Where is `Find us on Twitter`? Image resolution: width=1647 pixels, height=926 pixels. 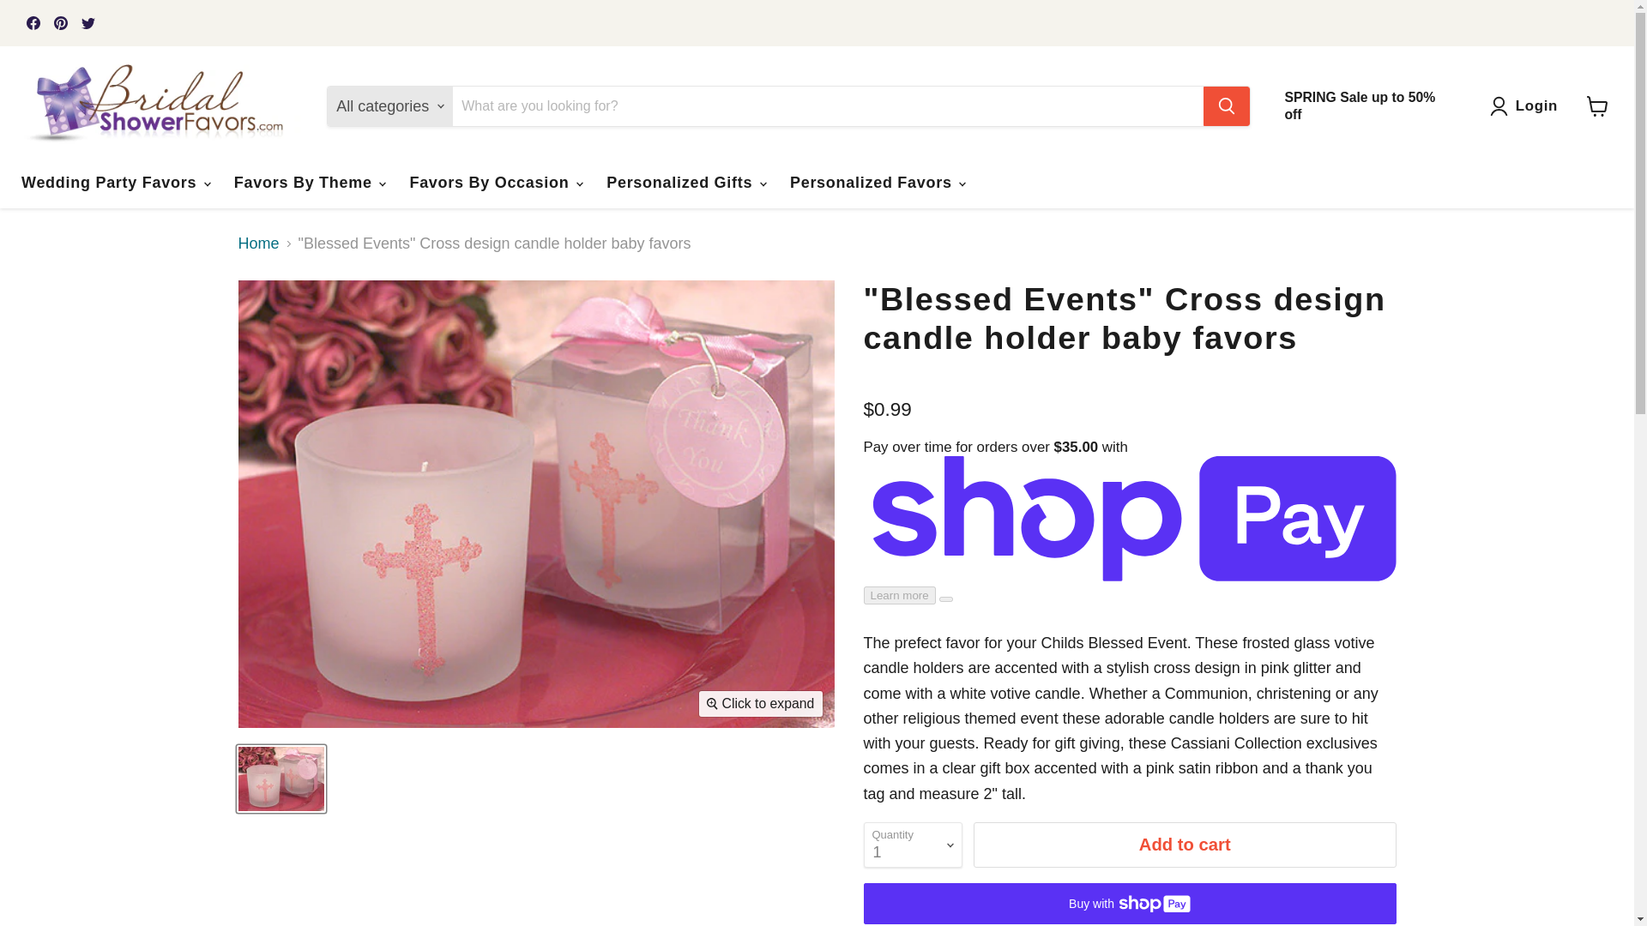
Find us on Twitter is located at coordinates (87, 22).